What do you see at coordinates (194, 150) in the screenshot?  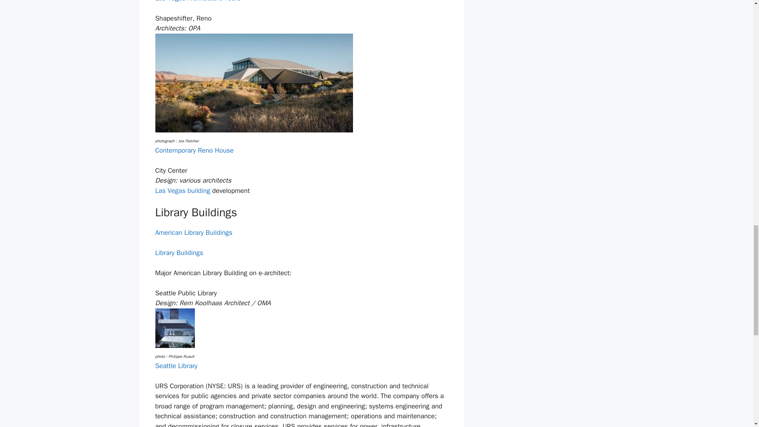 I see `Contemporary Reno House` at bounding box center [194, 150].